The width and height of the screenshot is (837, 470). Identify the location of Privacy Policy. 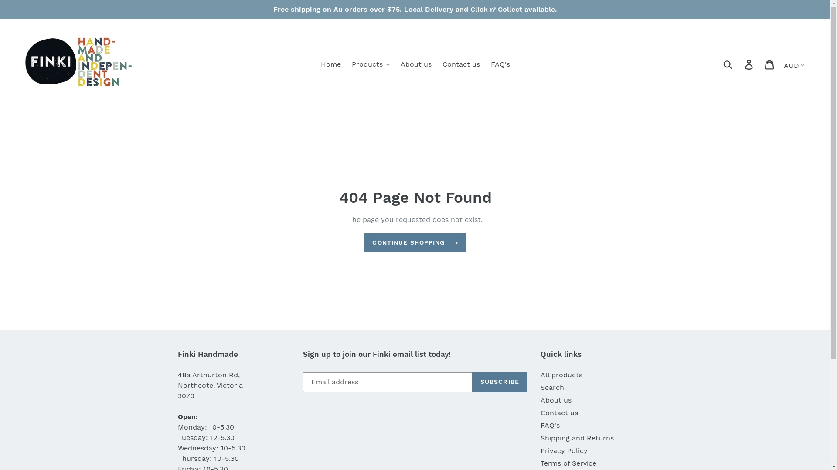
(564, 451).